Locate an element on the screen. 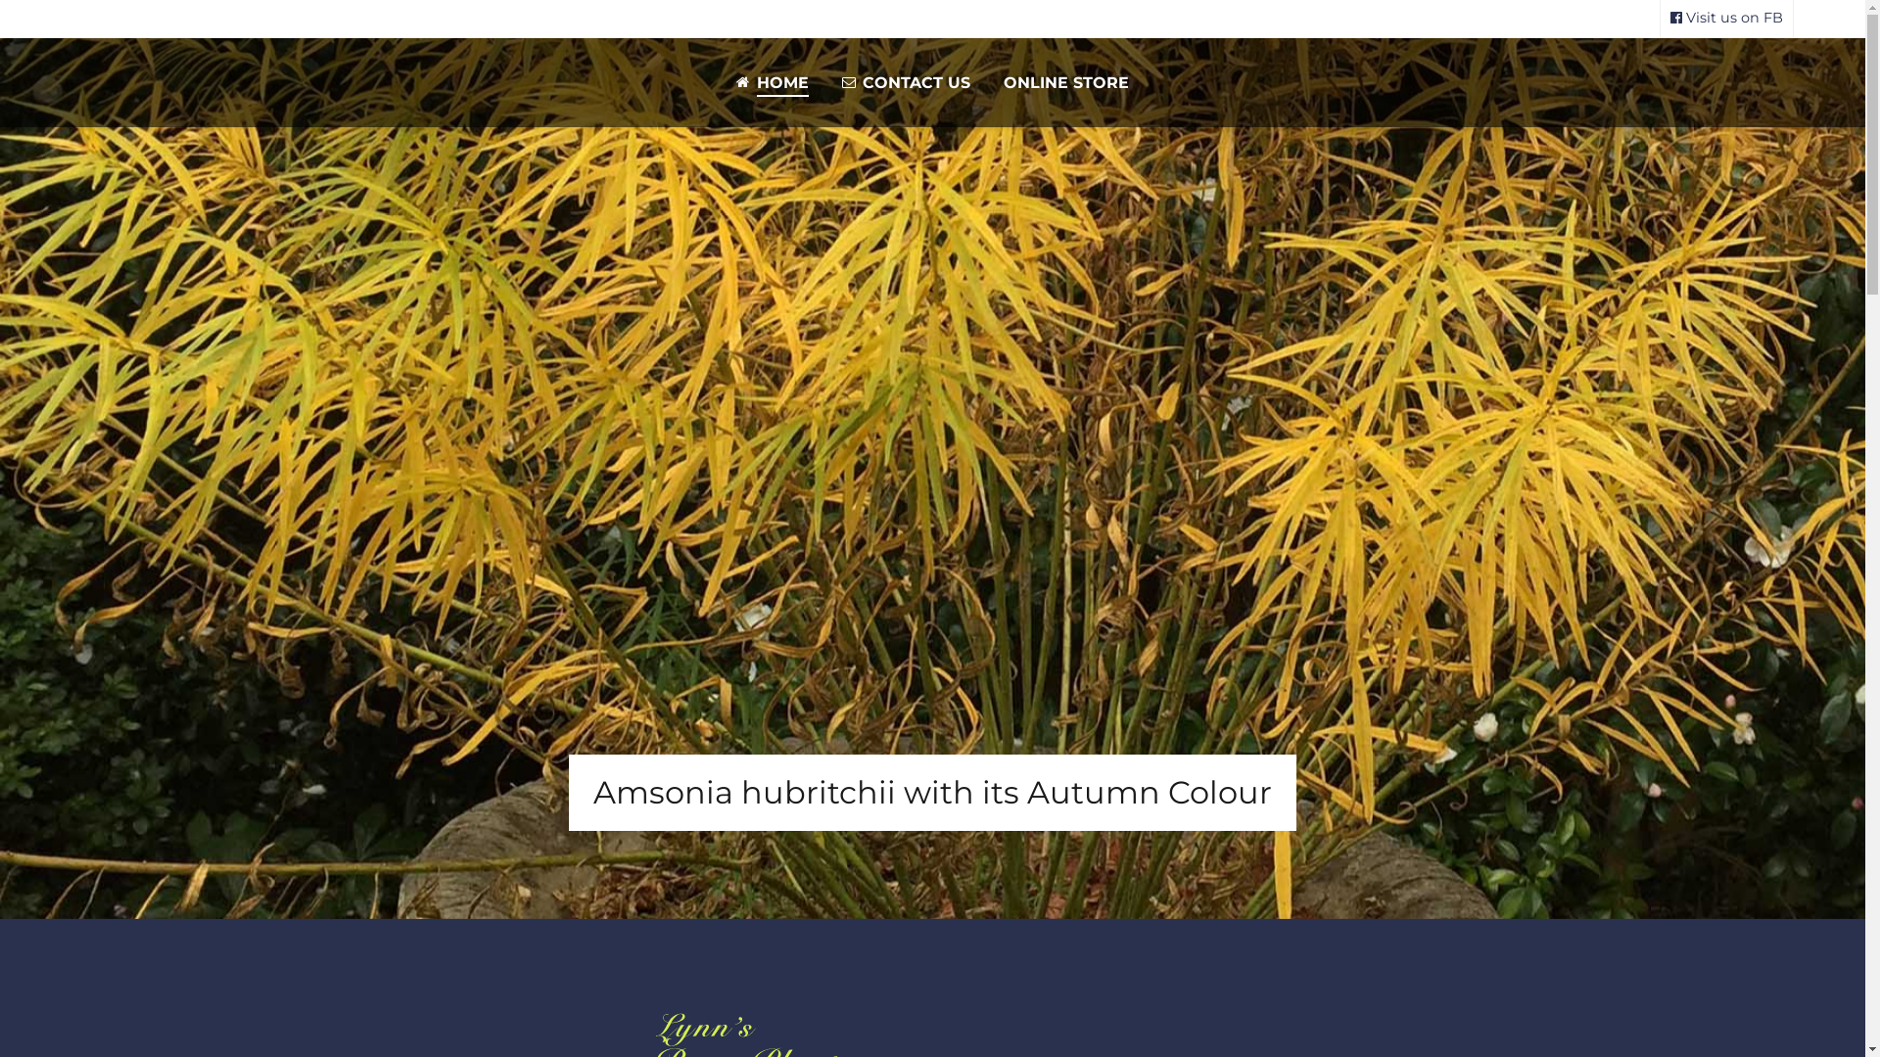 Image resolution: width=1880 pixels, height=1057 pixels. Office Use Only is located at coordinates (1755, 949).